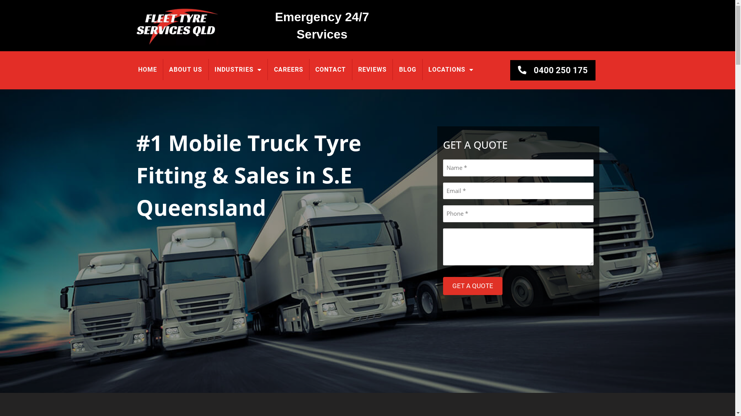  I want to click on logo1 | Mobile Truck Tyre Repairs & Sales |, so click(178, 25).